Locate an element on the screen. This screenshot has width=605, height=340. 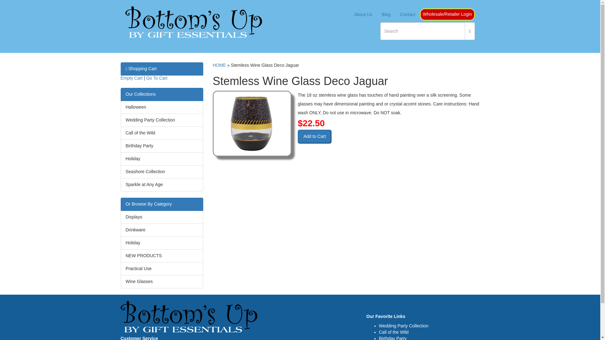
Add to Cart is located at coordinates (314, 136).